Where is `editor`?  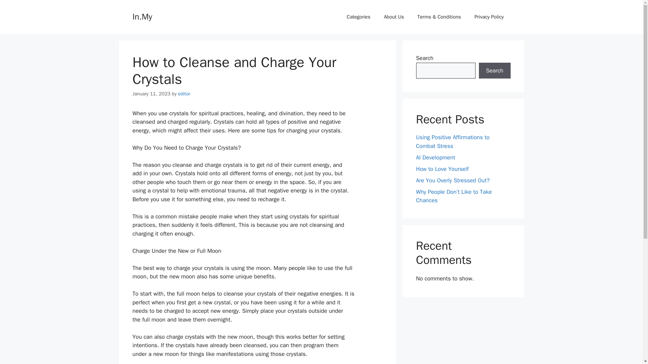 editor is located at coordinates (184, 94).